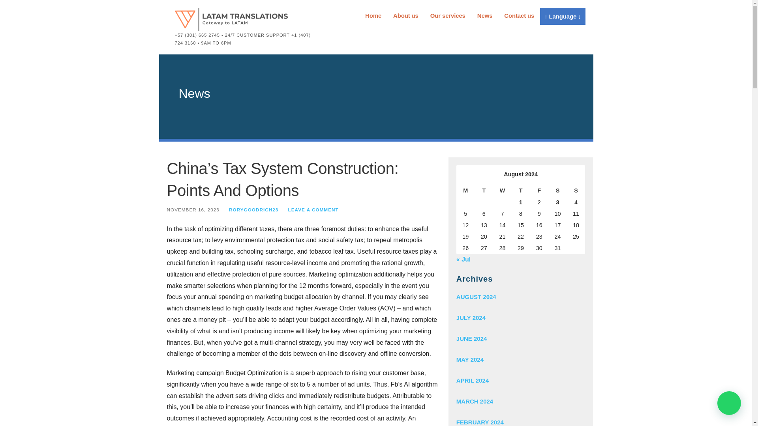 The width and height of the screenshot is (758, 426). What do you see at coordinates (502, 191) in the screenshot?
I see `Wednesday` at bounding box center [502, 191].